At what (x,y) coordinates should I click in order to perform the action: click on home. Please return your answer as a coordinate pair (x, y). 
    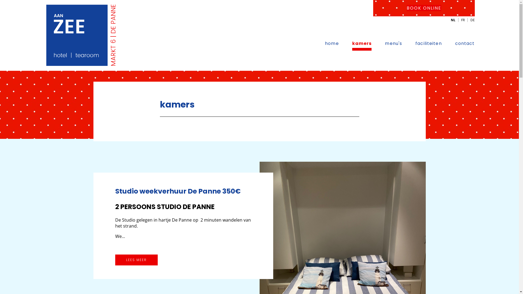
    Looking at the image, I should click on (332, 44).